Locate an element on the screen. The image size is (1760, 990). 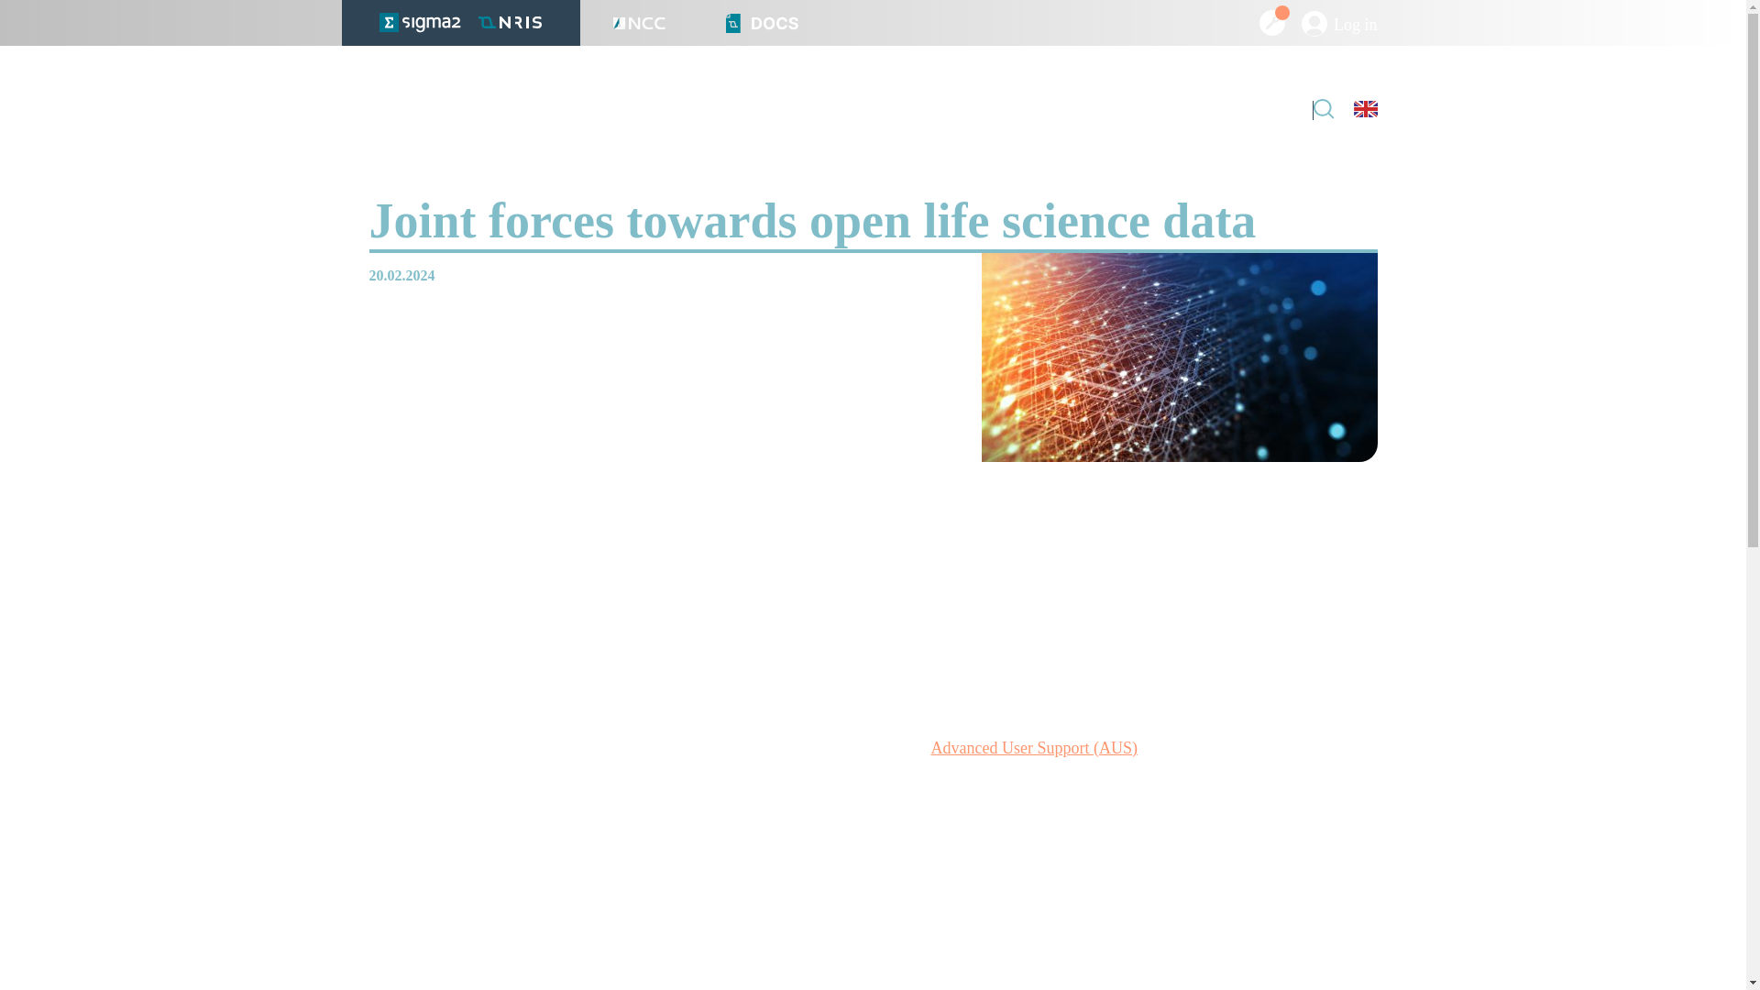
ORGANISASJON is located at coordinates (1076, 110).